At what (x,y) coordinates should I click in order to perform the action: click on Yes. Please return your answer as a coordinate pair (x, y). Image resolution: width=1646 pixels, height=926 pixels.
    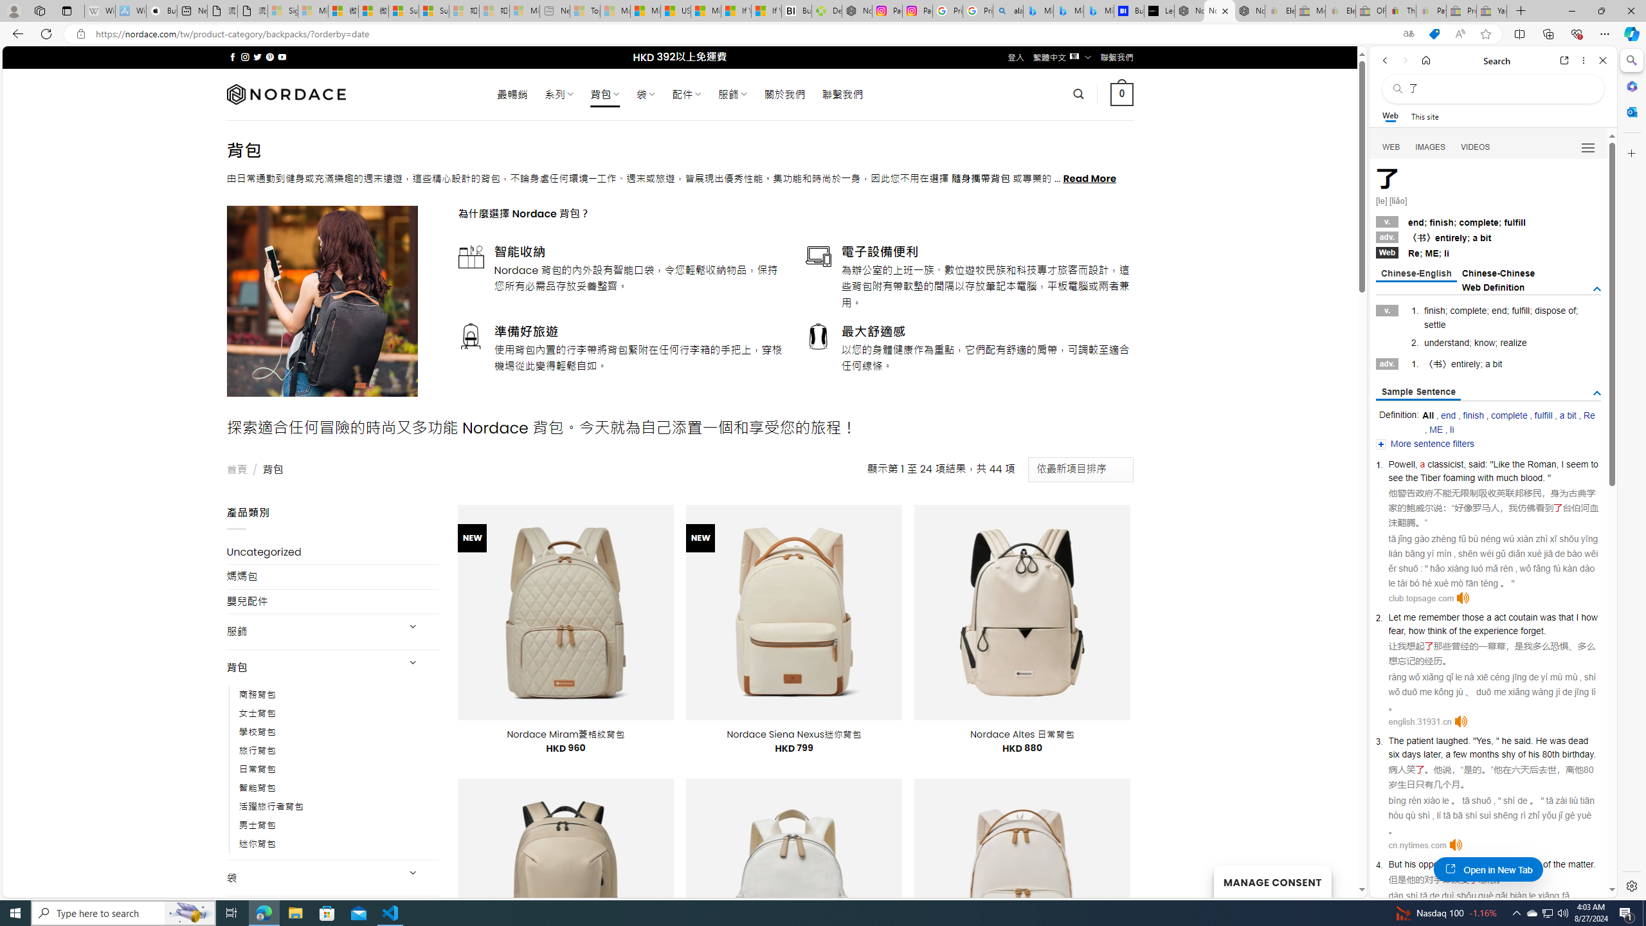
    Looking at the image, I should click on (1484, 741).